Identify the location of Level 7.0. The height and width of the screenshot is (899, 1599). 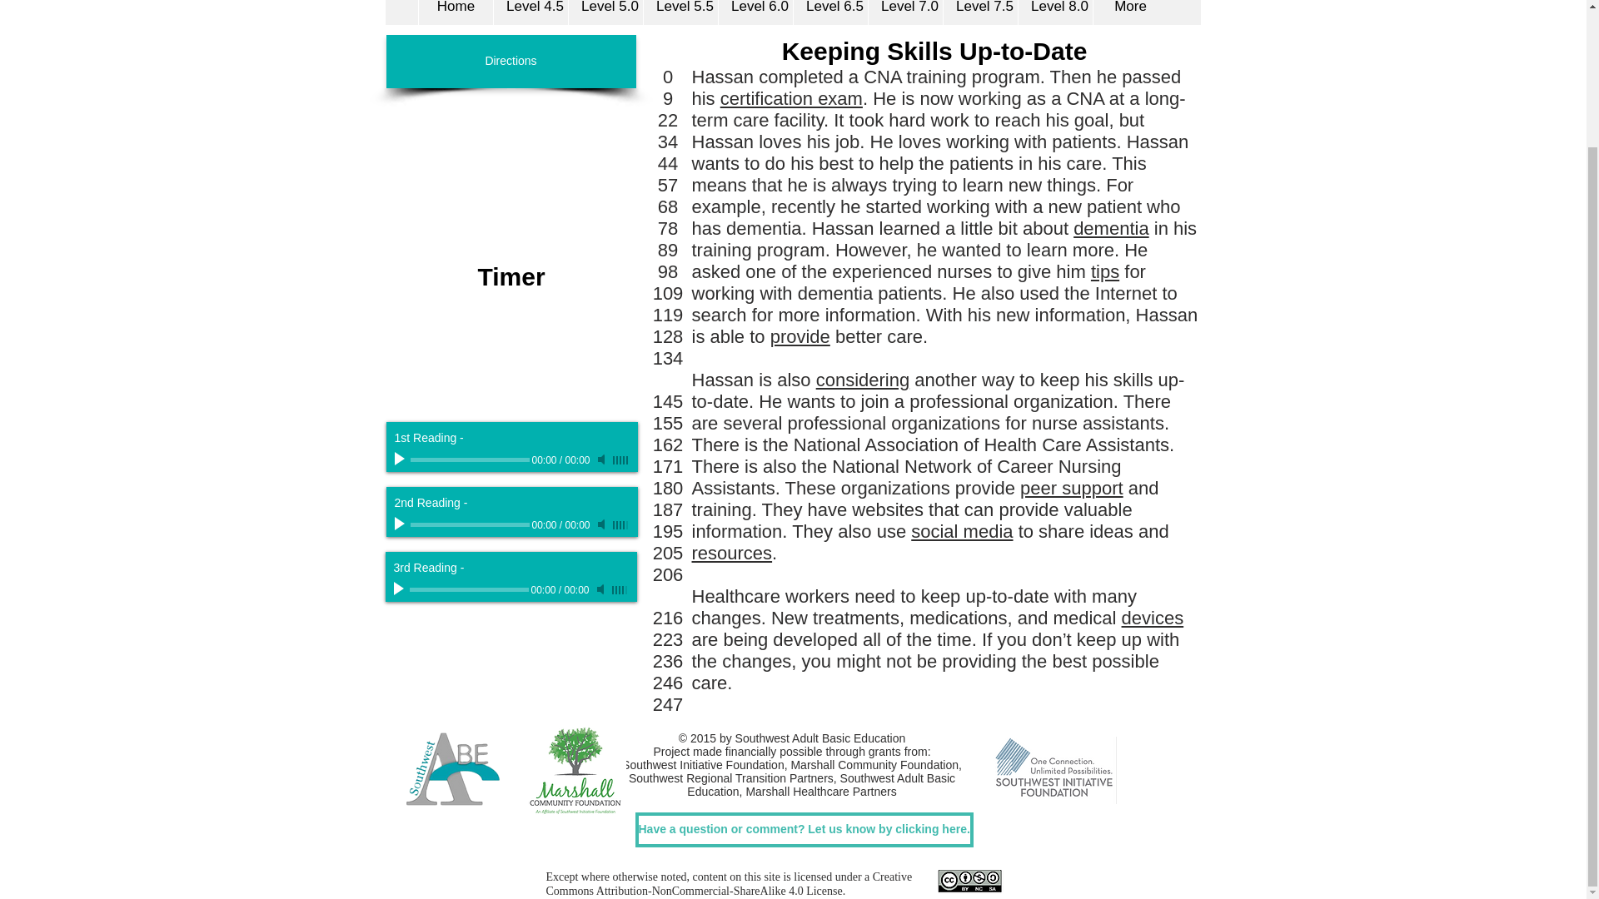
(905, 12).